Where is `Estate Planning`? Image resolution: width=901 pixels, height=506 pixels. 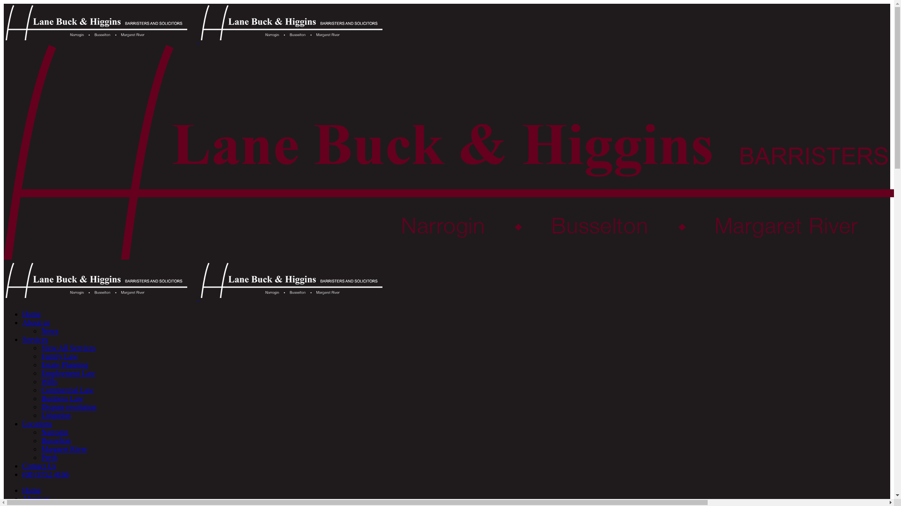 Estate Planning is located at coordinates (65, 365).